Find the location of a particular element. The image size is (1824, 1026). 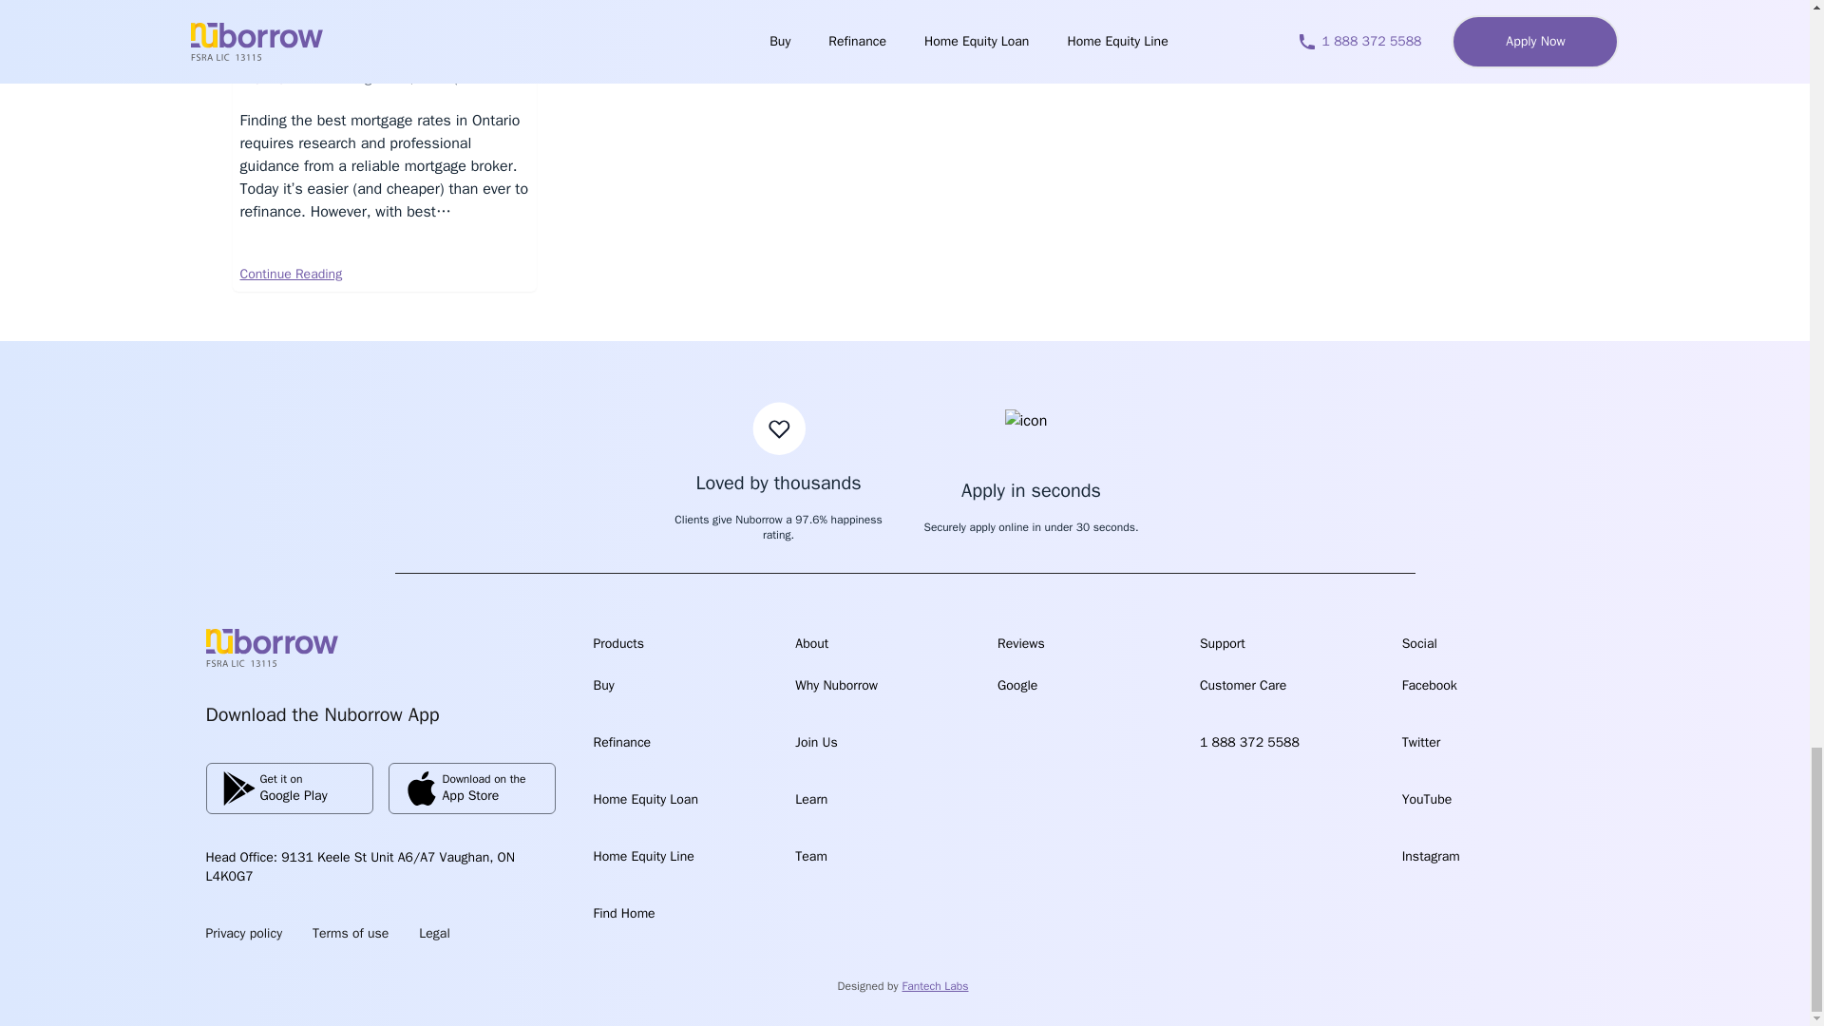

Instagram is located at coordinates (350, 933).